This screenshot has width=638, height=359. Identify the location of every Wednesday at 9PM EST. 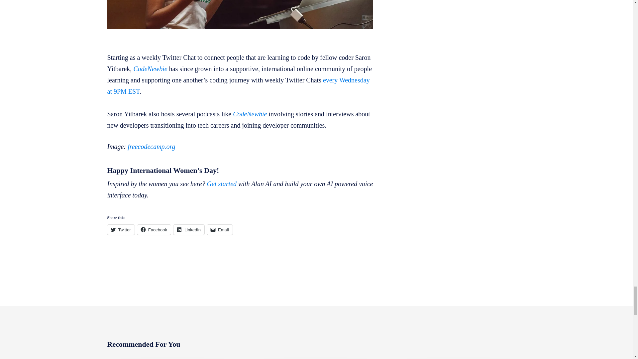
(238, 86).